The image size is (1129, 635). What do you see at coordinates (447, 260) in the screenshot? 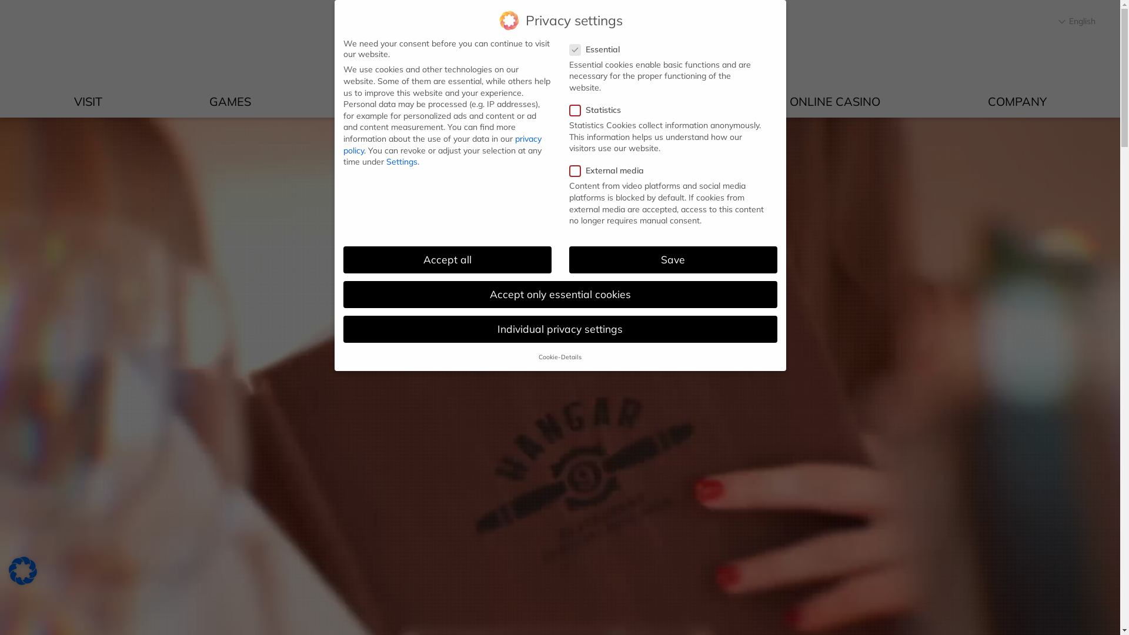
I see `Accept all` at bounding box center [447, 260].